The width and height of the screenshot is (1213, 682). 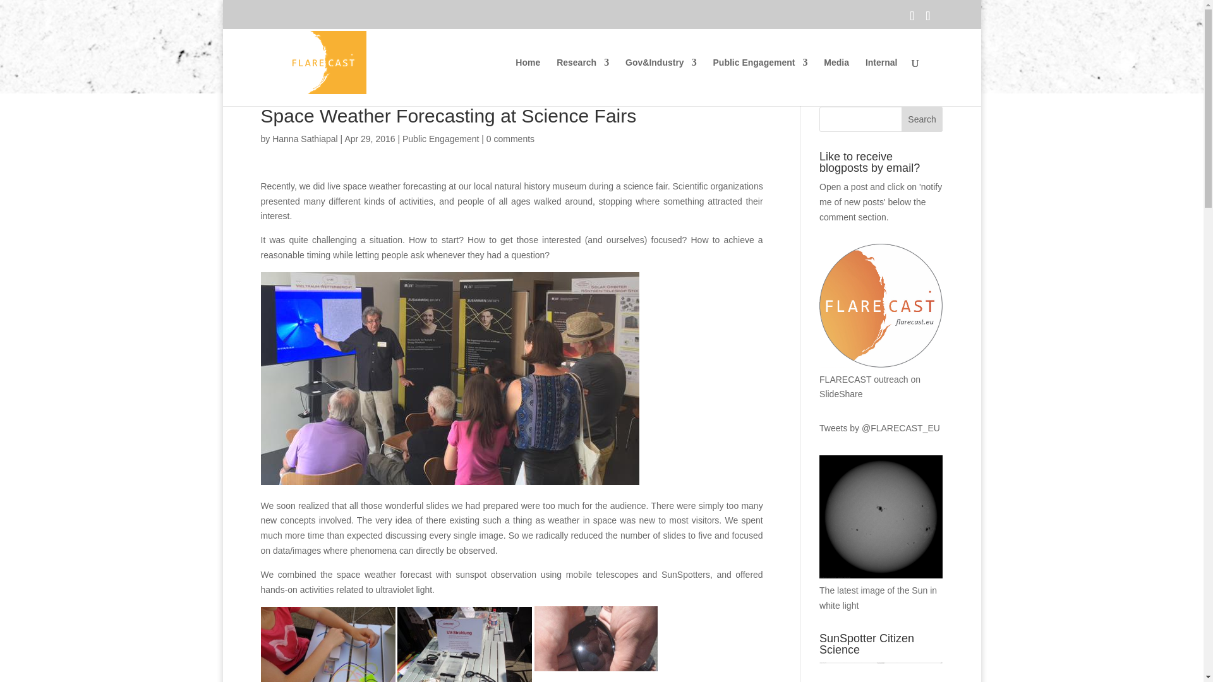 I want to click on FLARECAST outreach on SlideShare, so click(x=881, y=379).